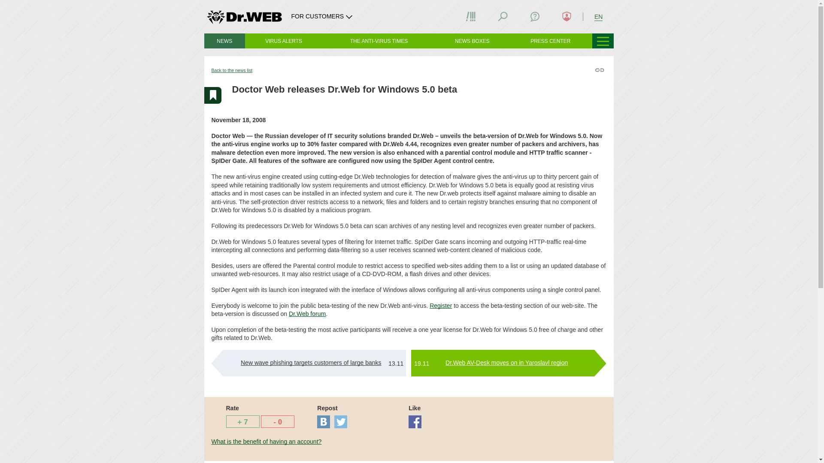 The height and width of the screenshot is (463, 824). Describe the element at coordinates (535, 16) in the screenshot. I see `Contact us` at that location.